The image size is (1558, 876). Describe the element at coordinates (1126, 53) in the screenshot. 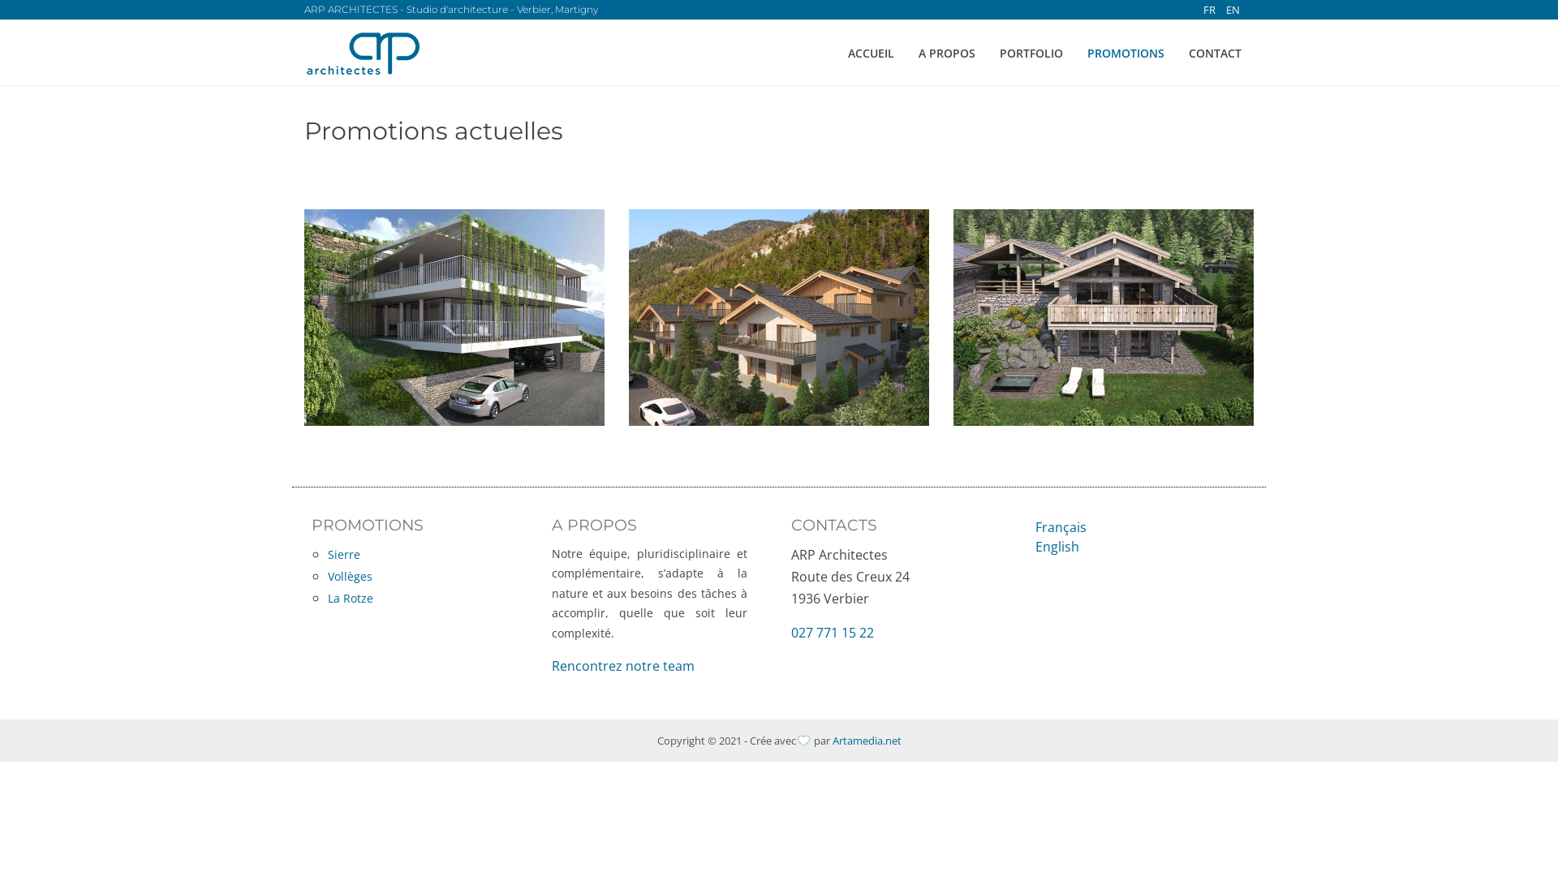

I see `PROMOTIONS` at that location.